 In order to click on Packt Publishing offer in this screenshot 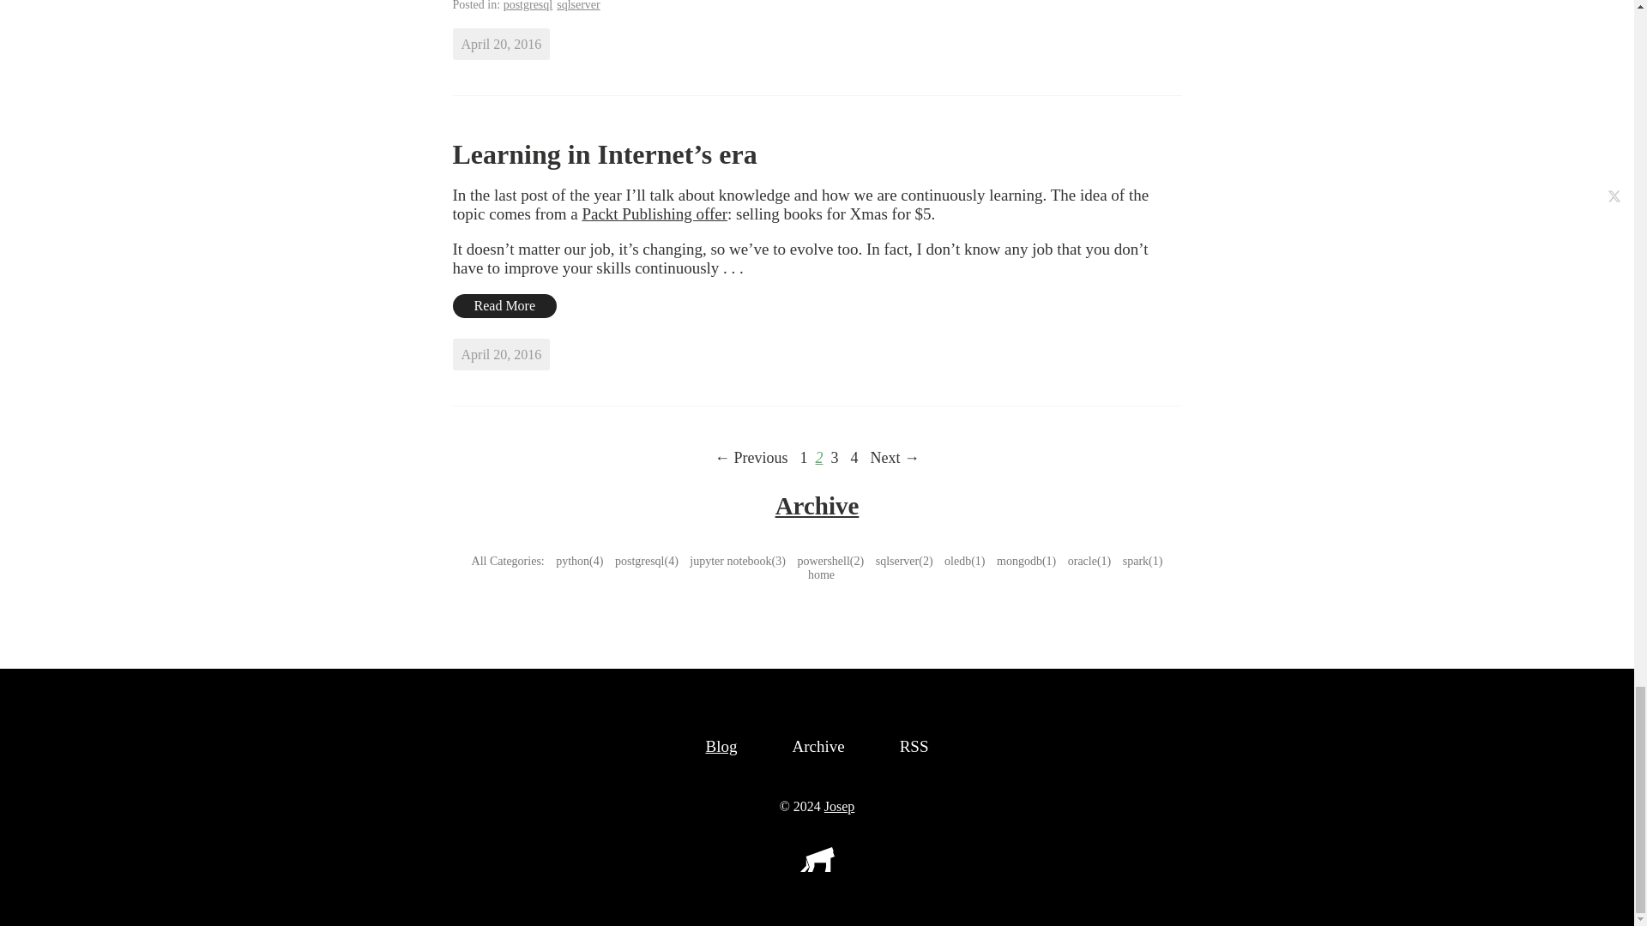, I will do `click(654, 213)`.